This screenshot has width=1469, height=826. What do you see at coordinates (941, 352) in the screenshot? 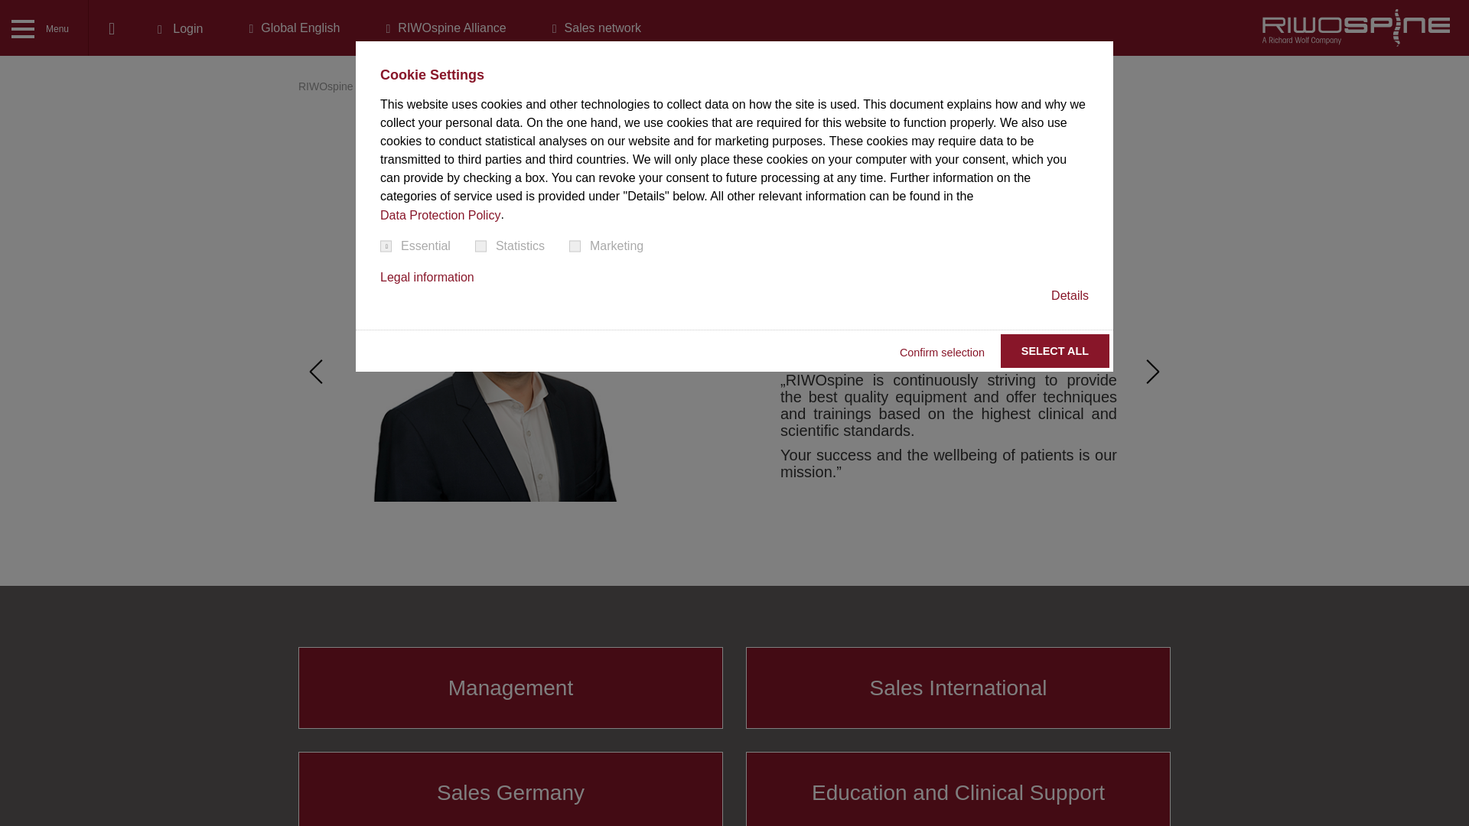
I see `Confirm selection` at bounding box center [941, 352].